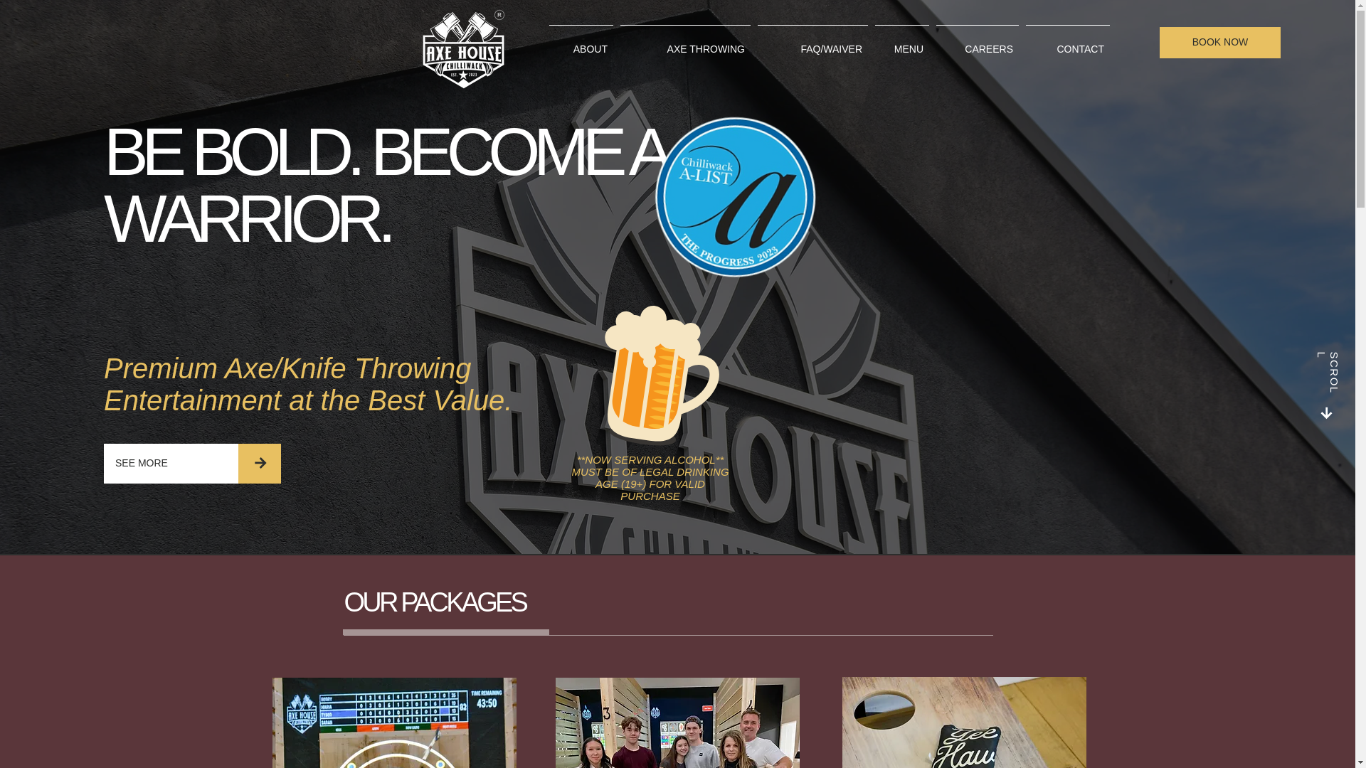 This screenshot has height=768, width=1366. Describe the element at coordinates (581, 43) in the screenshot. I see `ABOUT` at that location.